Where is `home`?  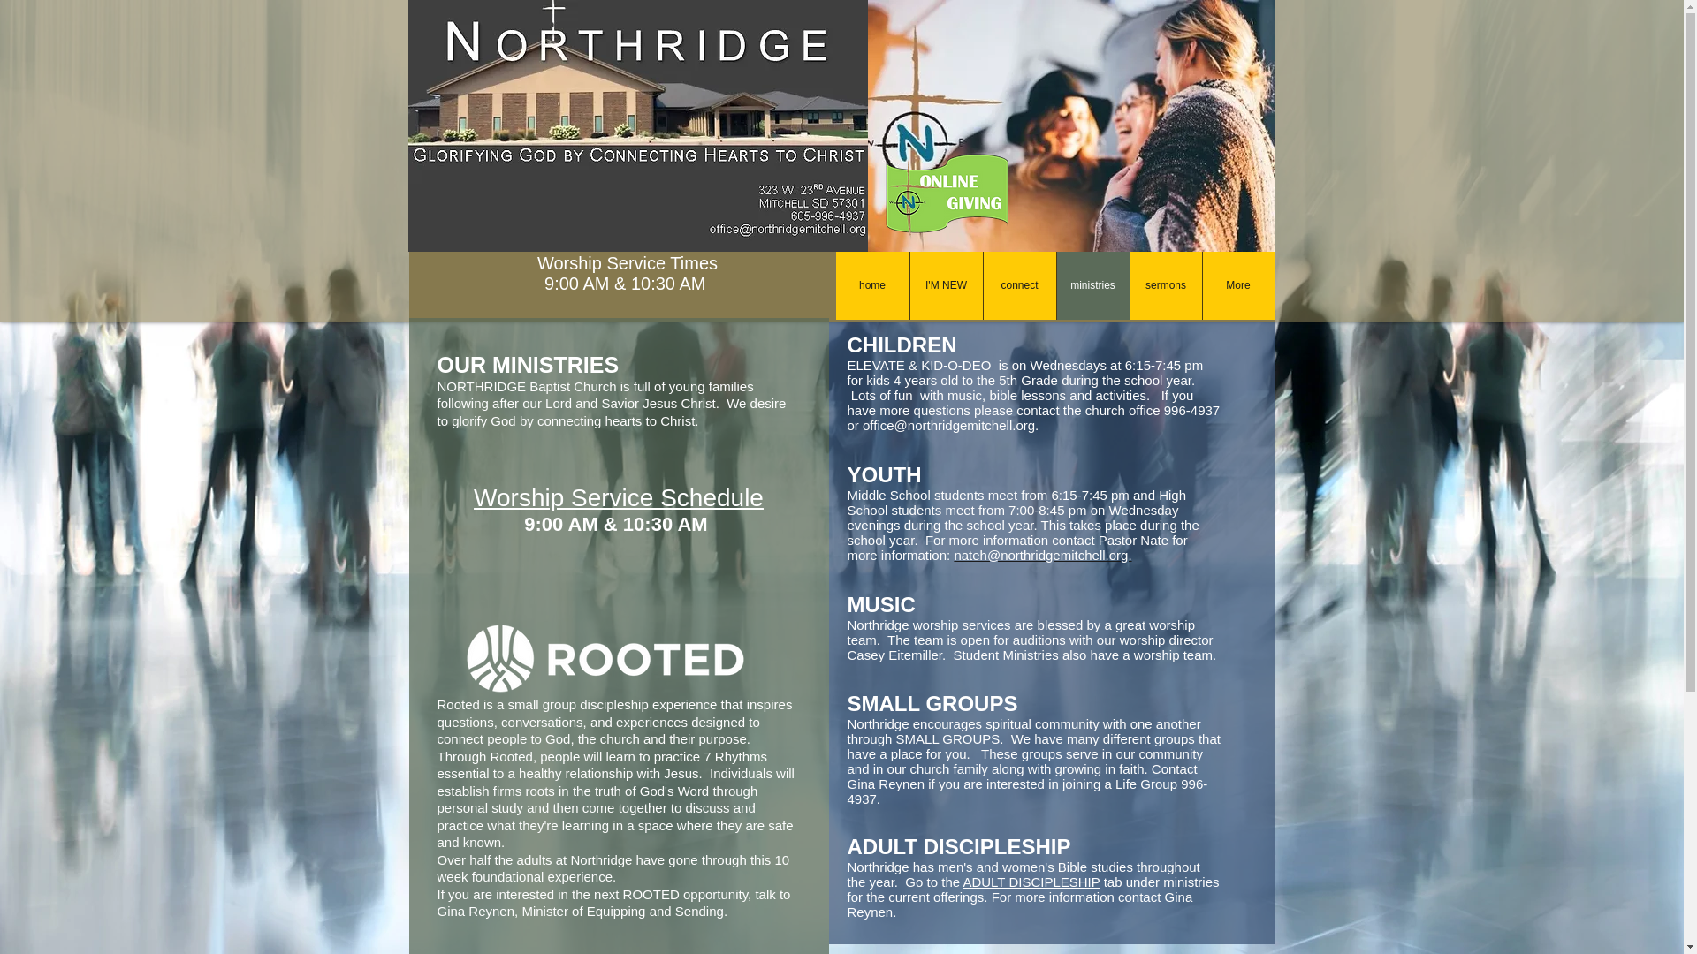
home is located at coordinates (873, 285).